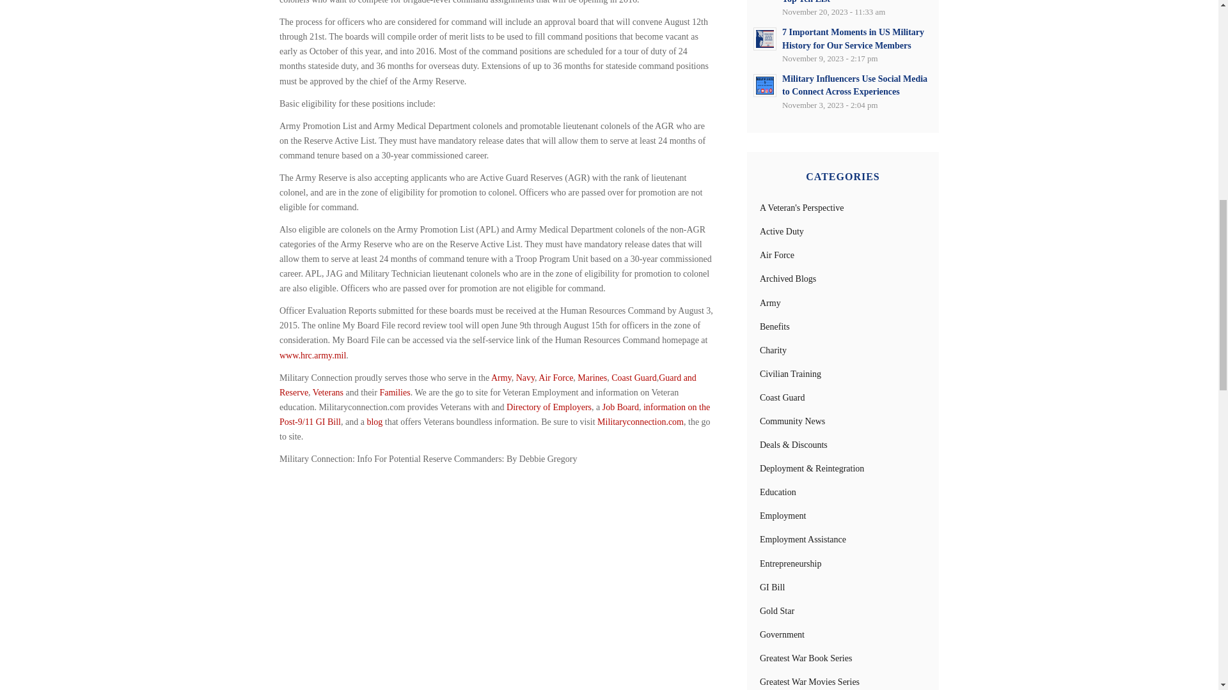 The width and height of the screenshot is (1228, 690). What do you see at coordinates (620, 406) in the screenshot?
I see `Job Board` at bounding box center [620, 406].